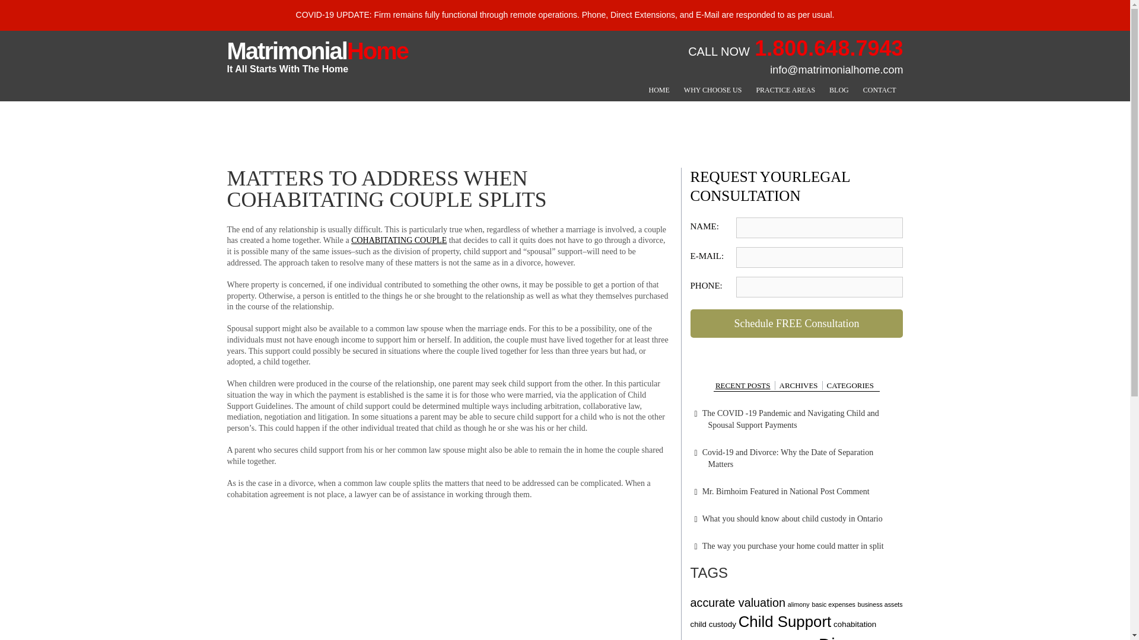 The height and width of the screenshot is (640, 1139). I want to click on HOME, so click(659, 90).